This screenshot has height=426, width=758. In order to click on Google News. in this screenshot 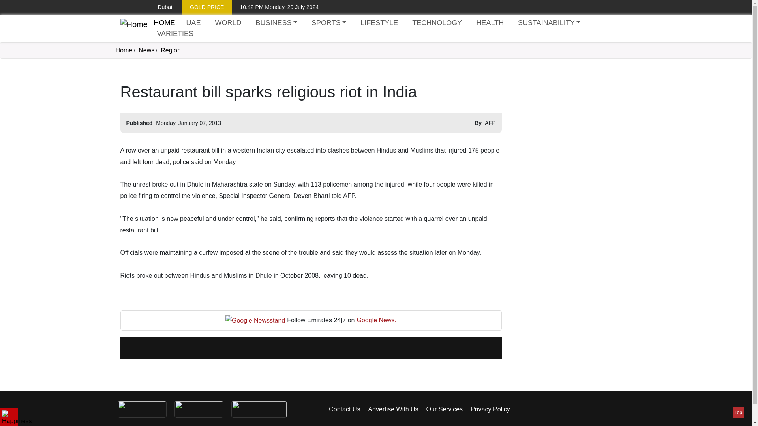, I will do `click(377, 320)`.